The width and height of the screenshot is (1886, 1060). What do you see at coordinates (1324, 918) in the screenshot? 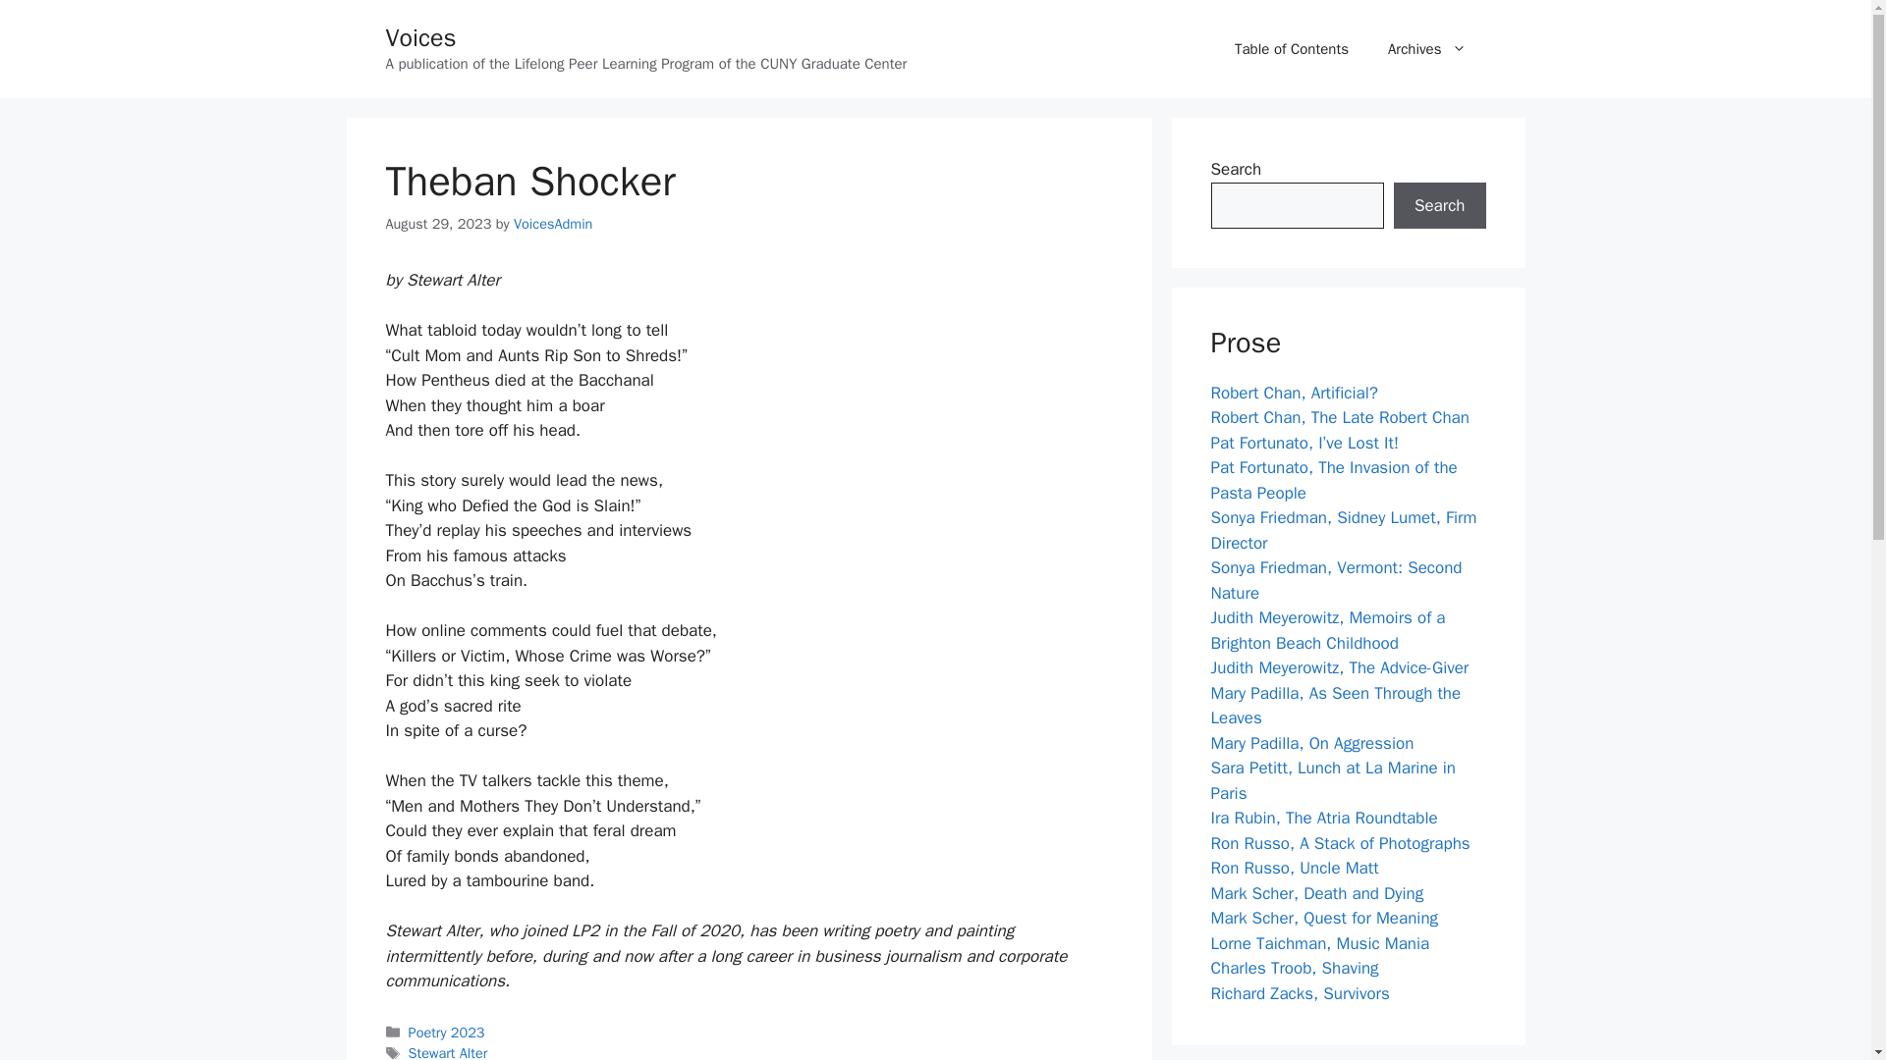
I see `Mark Scher, Quest for Meaning` at bounding box center [1324, 918].